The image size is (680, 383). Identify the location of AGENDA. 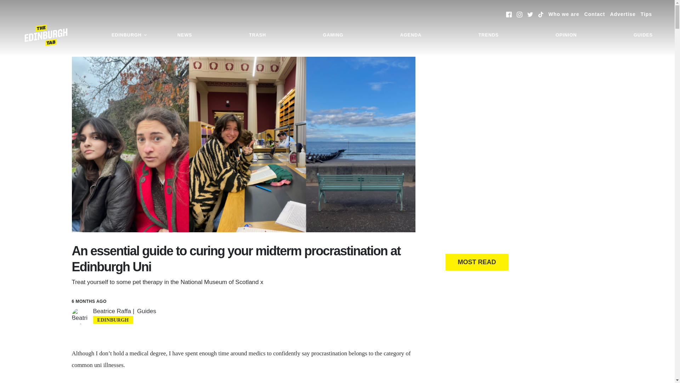
(411, 35).